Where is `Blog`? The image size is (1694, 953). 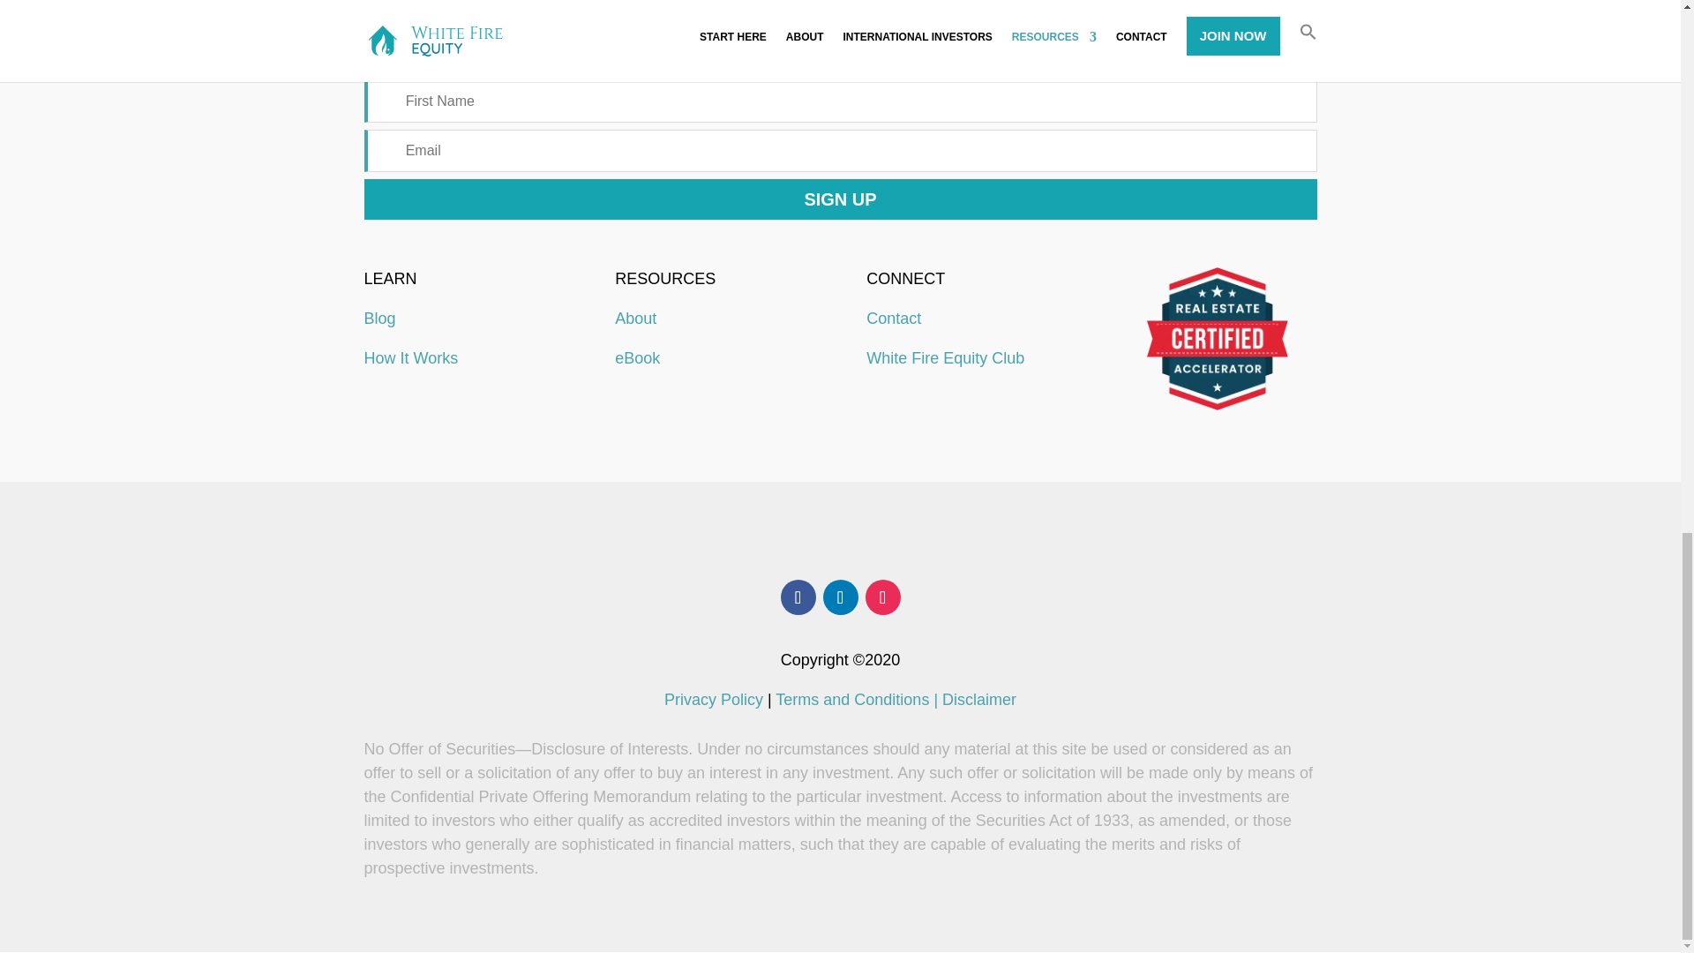 Blog is located at coordinates (379, 319).